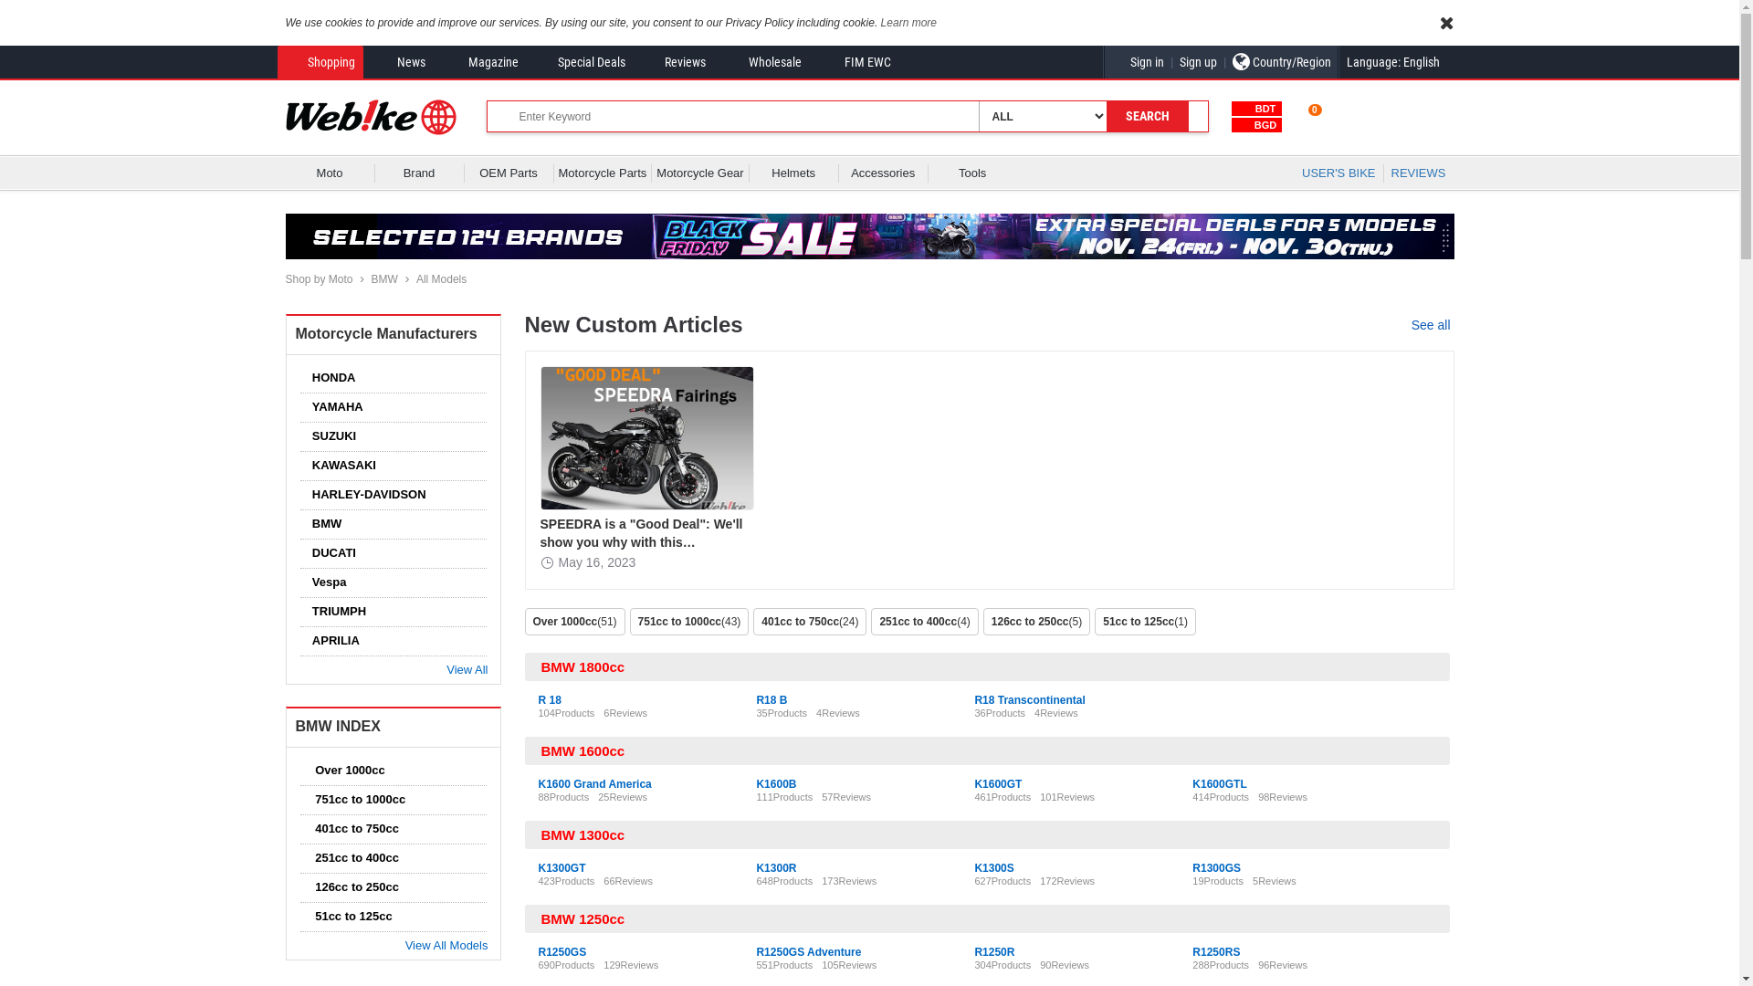 This screenshot has width=1753, height=986. What do you see at coordinates (1172, 62) in the screenshot?
I see `|` at bounding box center [1172, 62].